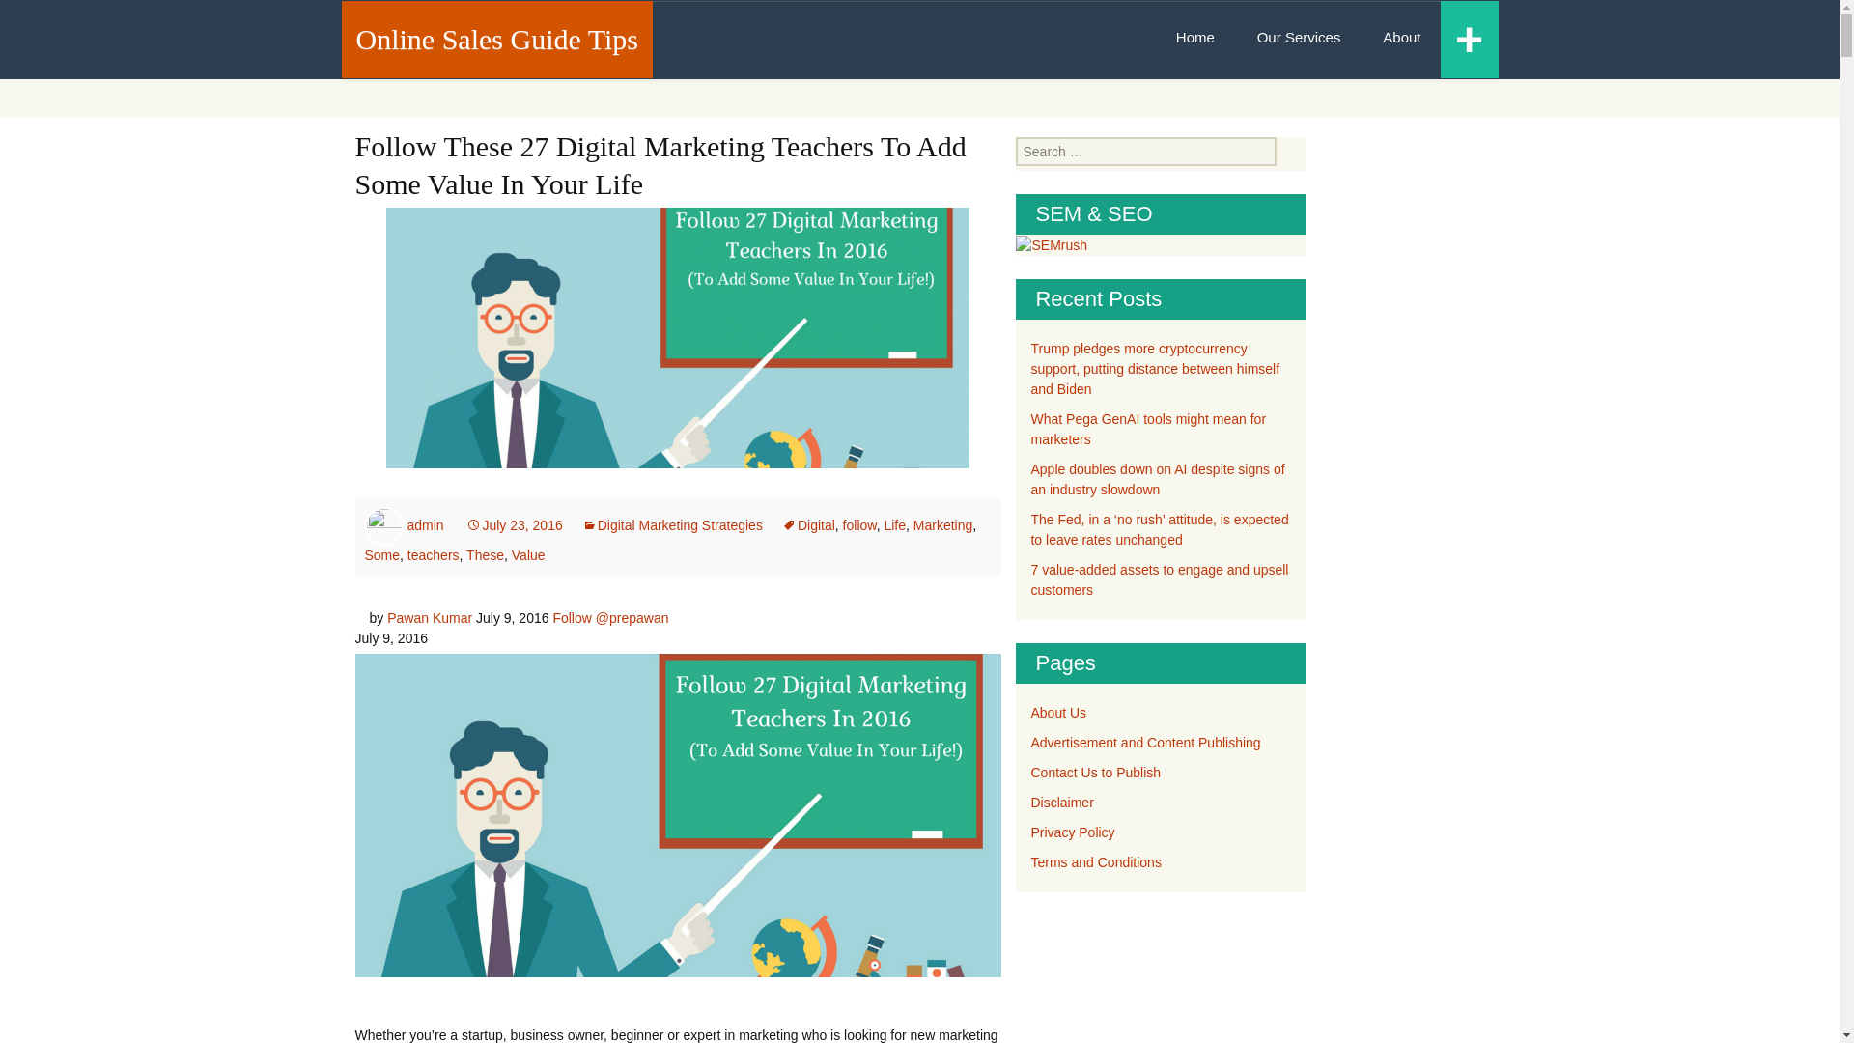  I want to click on Digital, so click(809, 524).